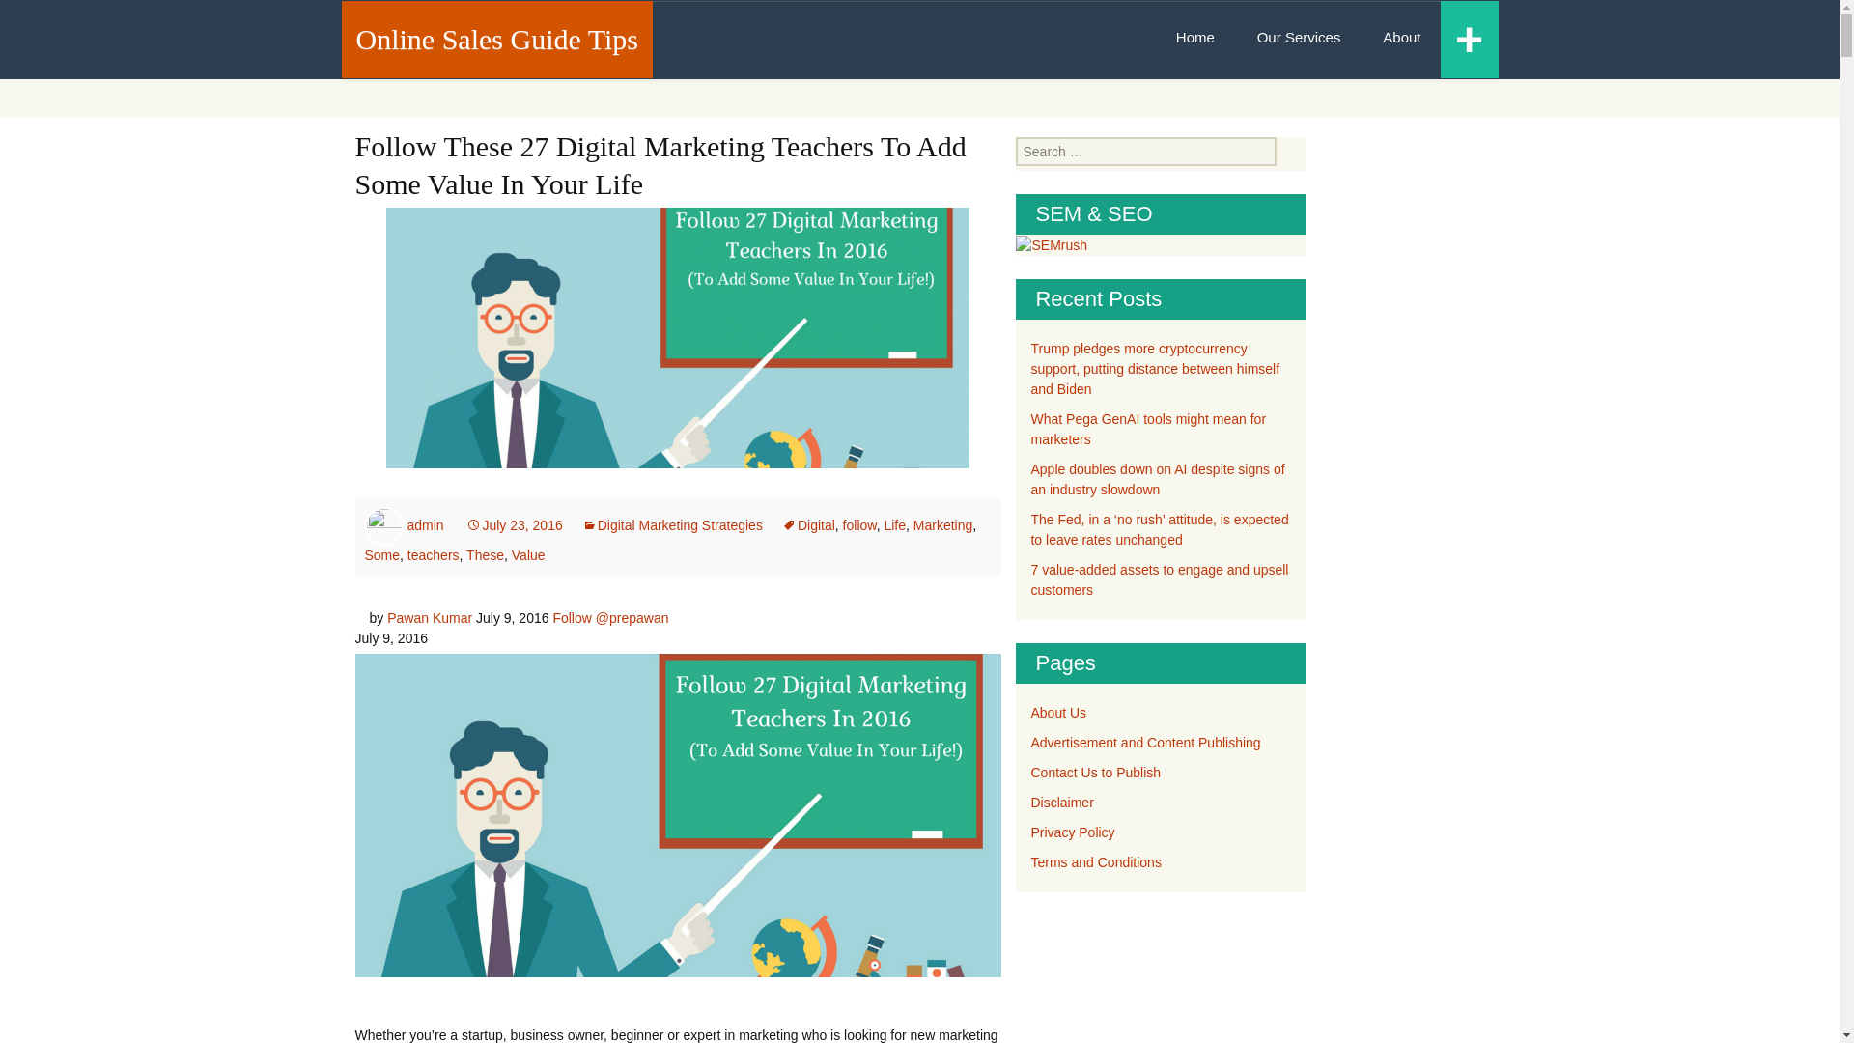  I want to click on Digital, so click(809, 524).